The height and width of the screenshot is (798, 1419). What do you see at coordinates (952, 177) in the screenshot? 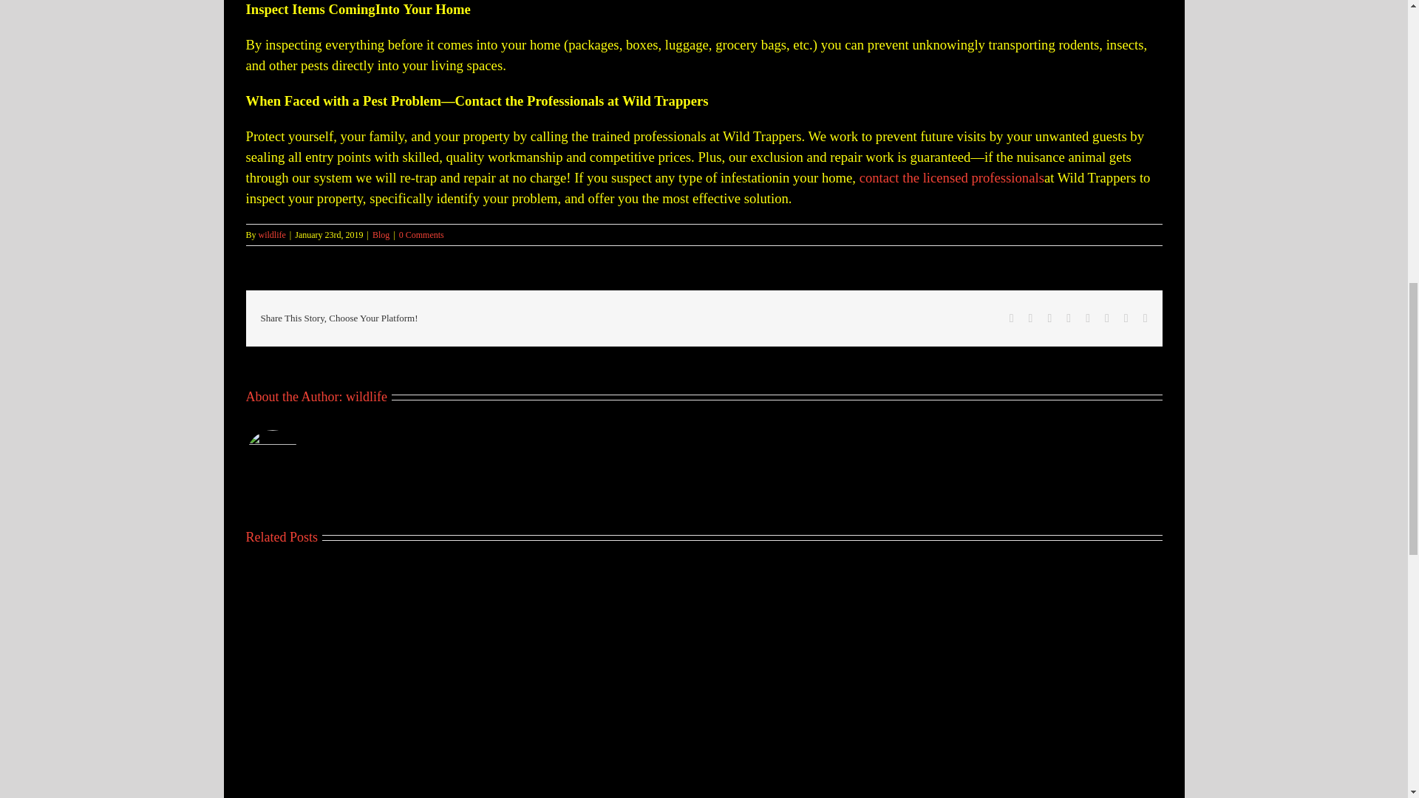
I see `contact the licensed professionals` at bounding box center [952, 177].